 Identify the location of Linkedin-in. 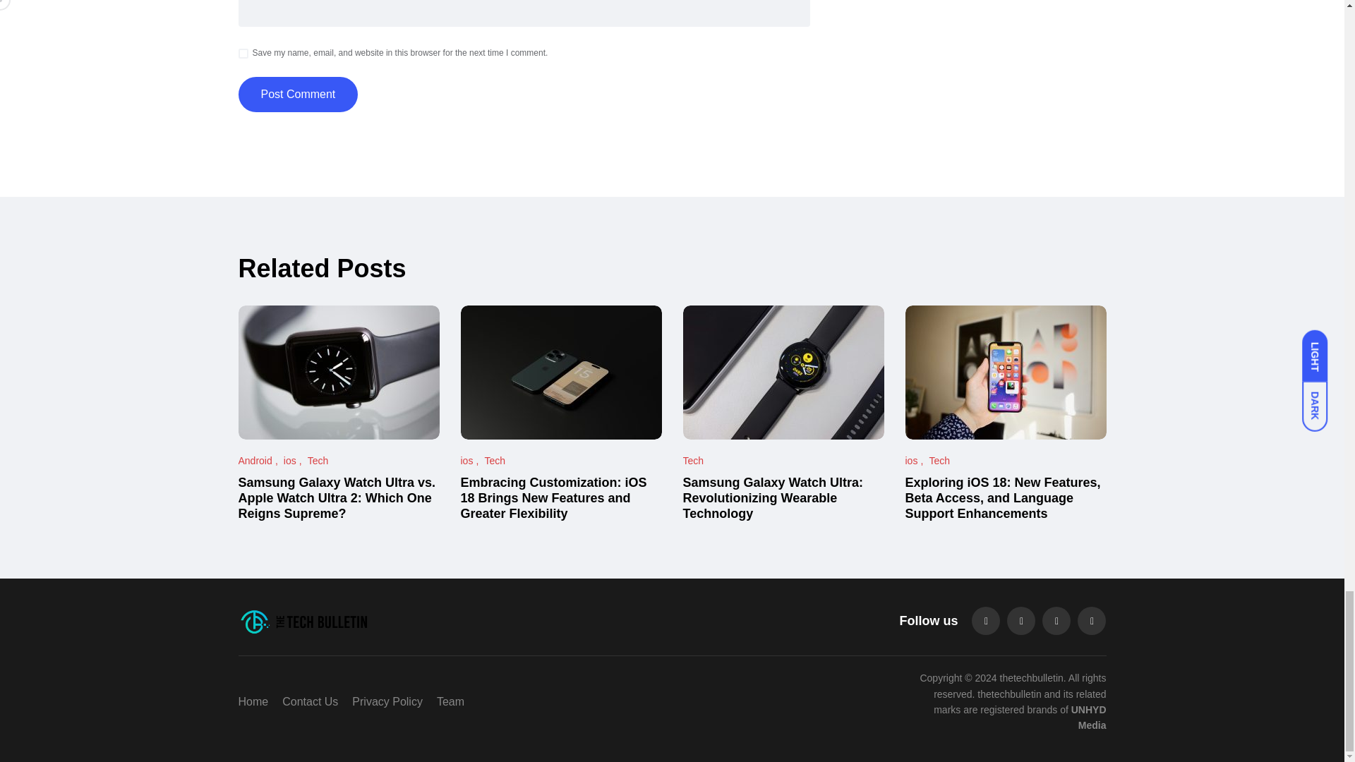
(1056, 620).